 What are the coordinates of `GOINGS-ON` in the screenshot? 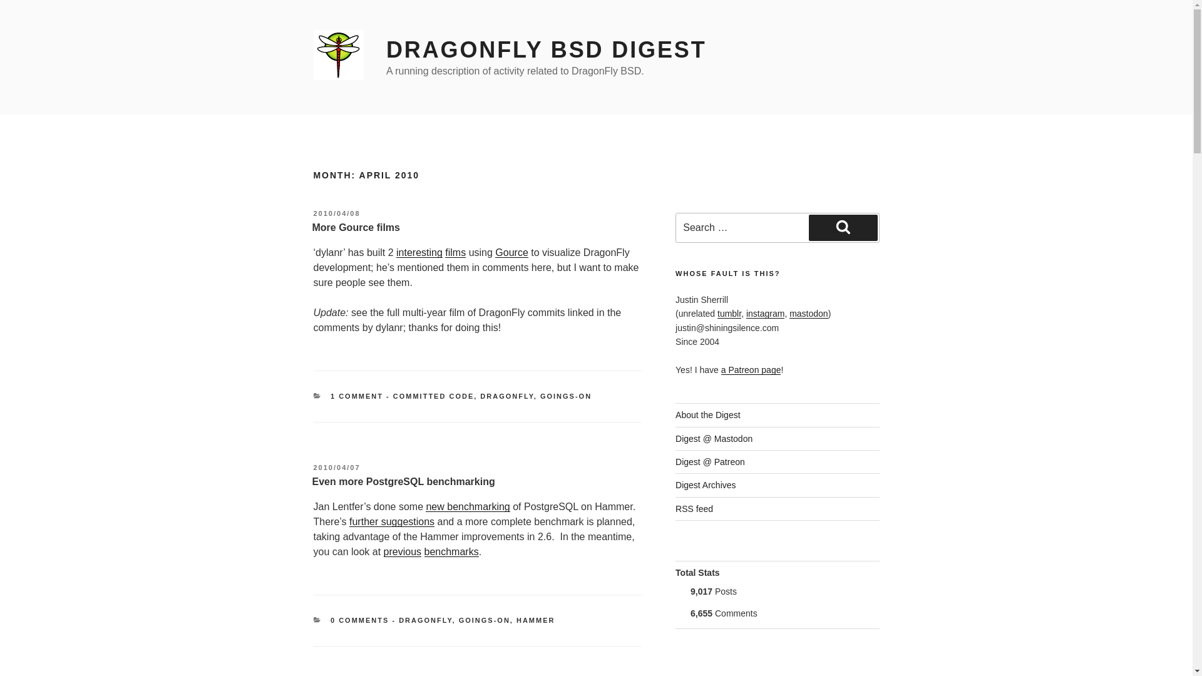 It's located at (565, 396).